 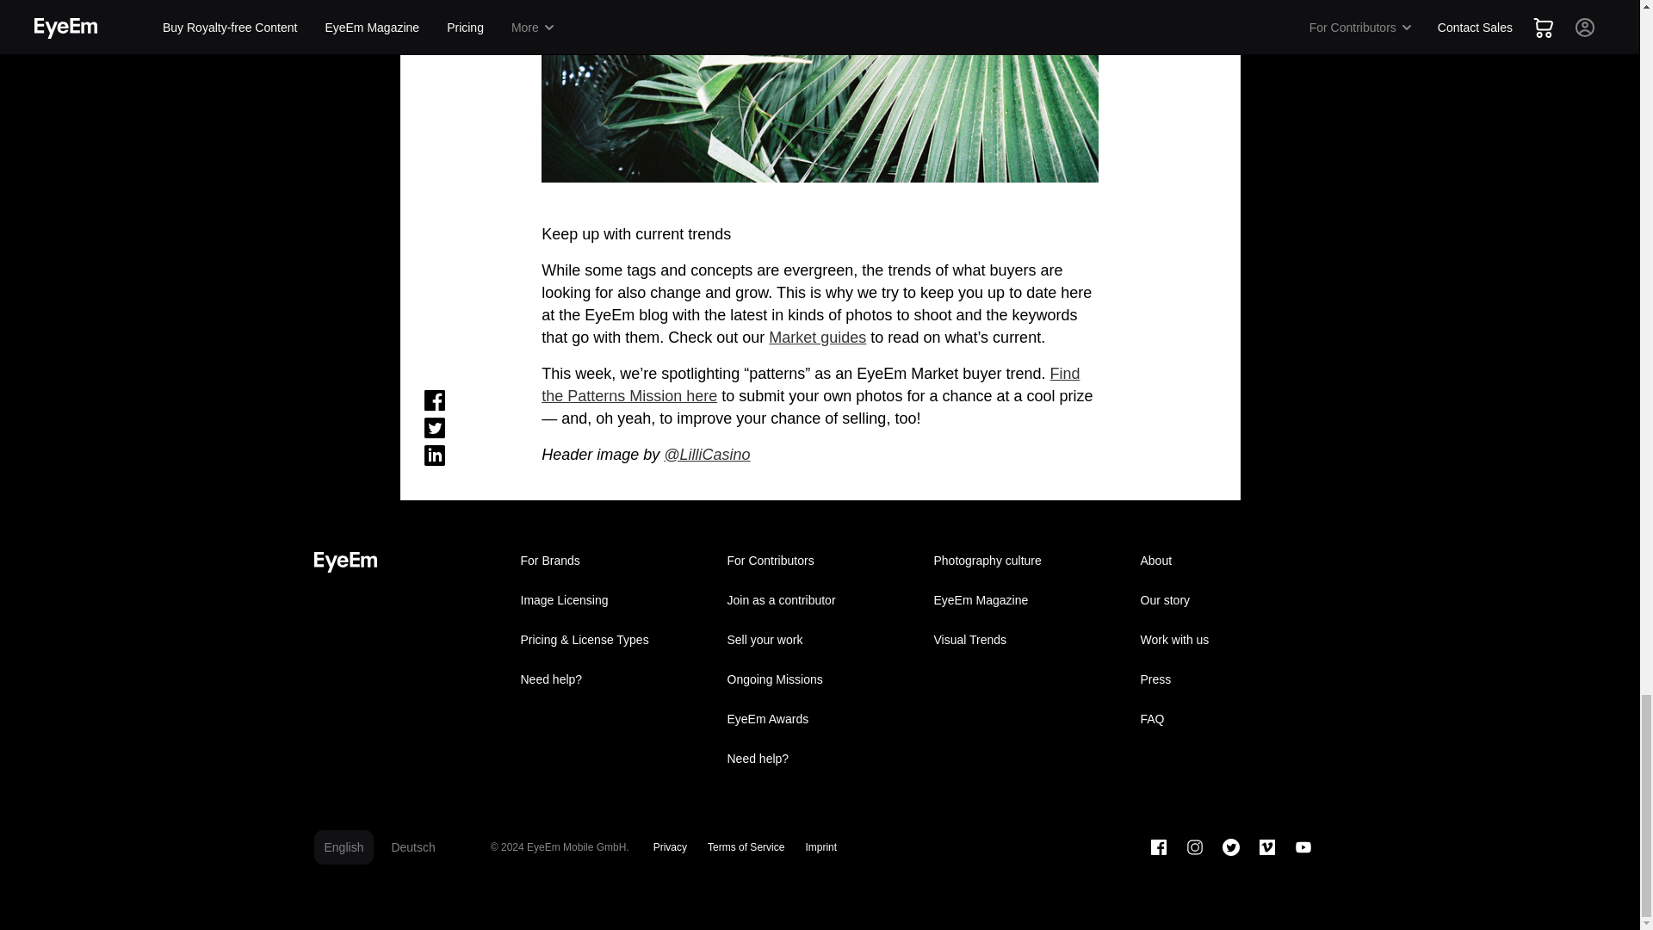 I want to click on EyeEm Magazine, so click(x=1025, y=599).